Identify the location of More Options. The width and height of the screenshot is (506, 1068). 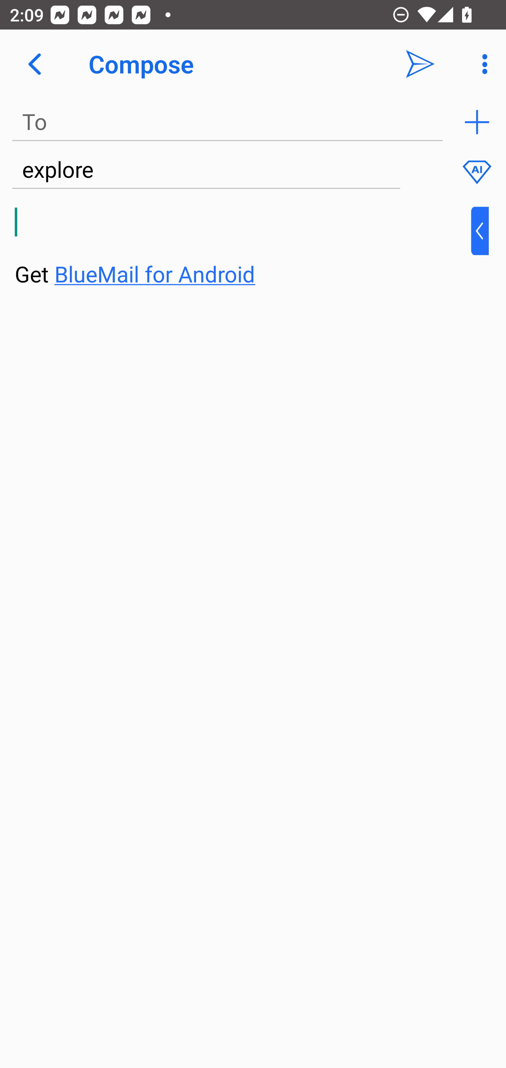
(481, 64).